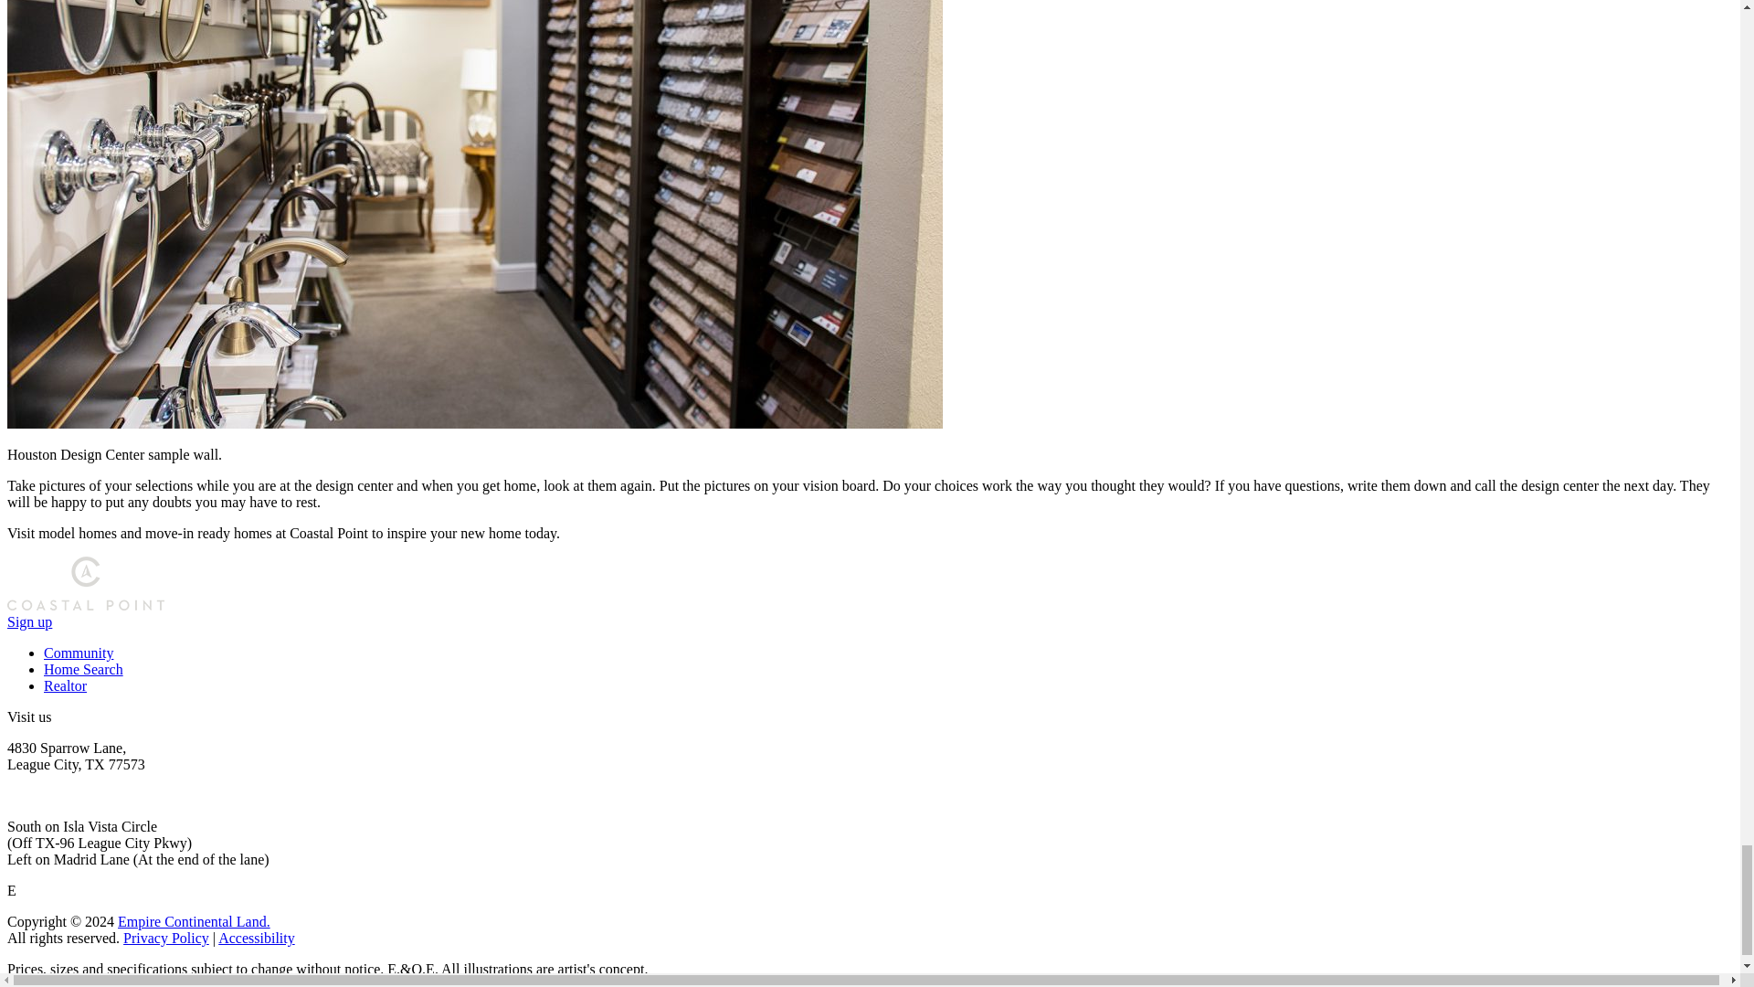  Describe the element at coordinates (65, 685) in the screenshot. I see `Realtor` at that location.